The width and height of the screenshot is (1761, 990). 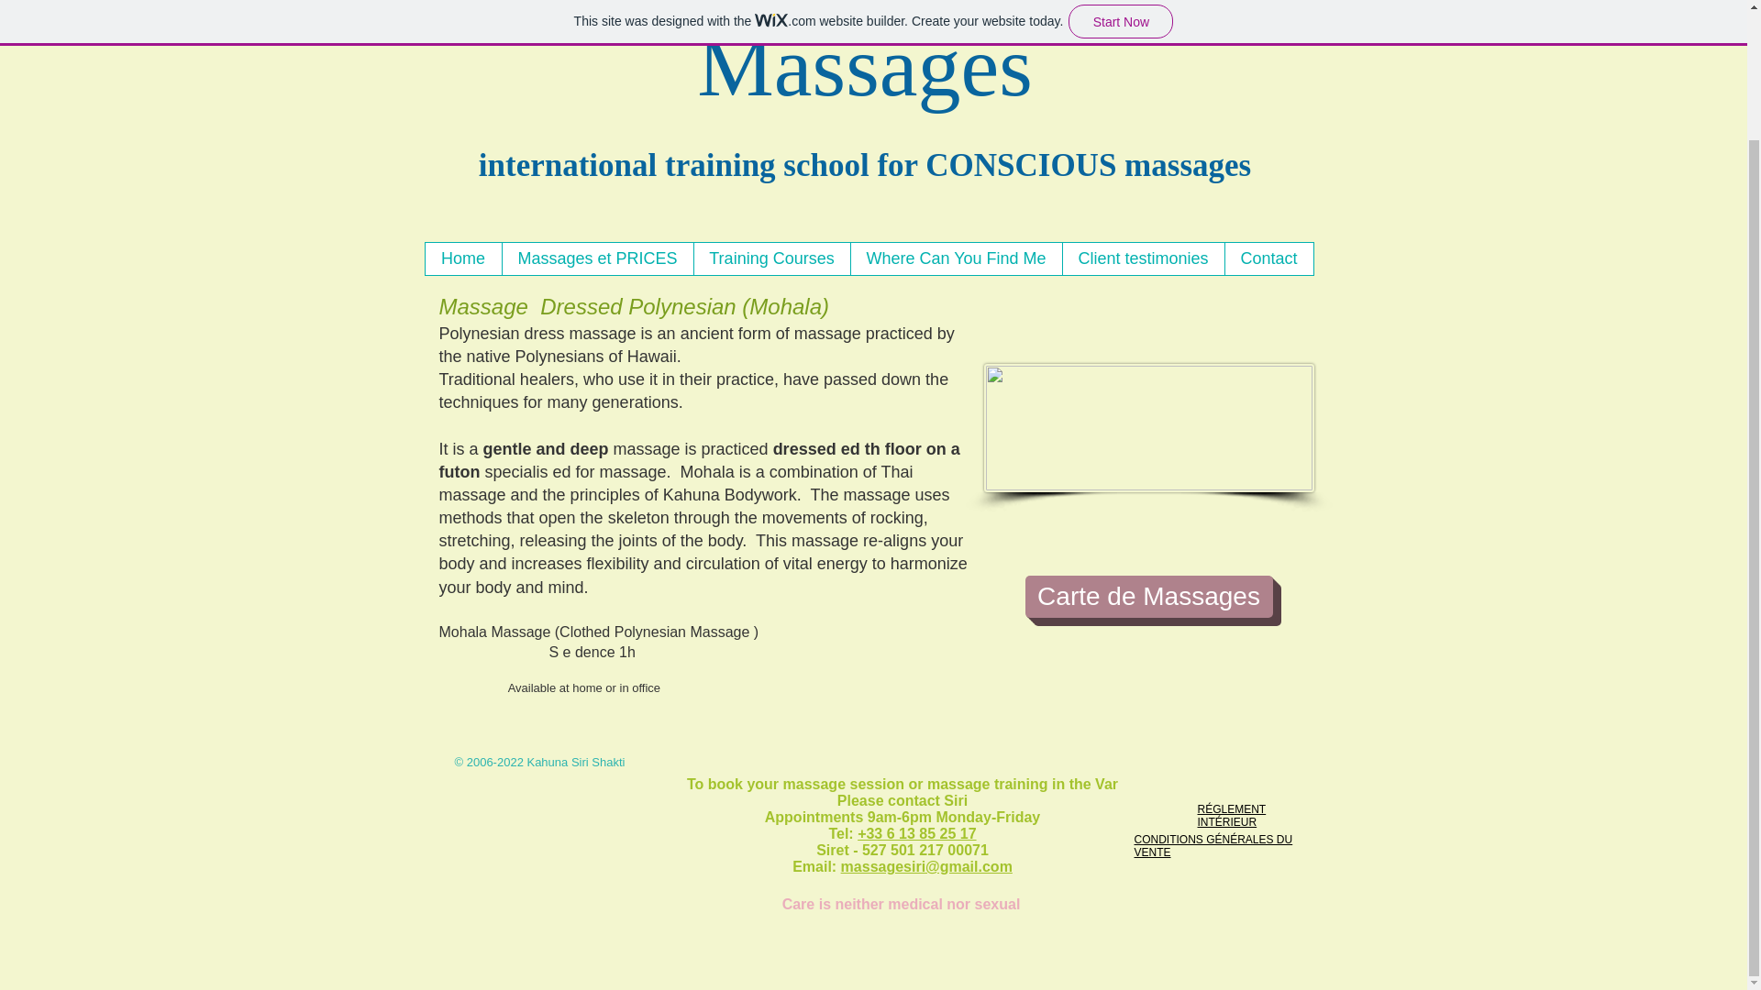 What do you see at coordinates (808, 7) in the screenshot?
I see `Kahuna` at bounding box center [808, 7].